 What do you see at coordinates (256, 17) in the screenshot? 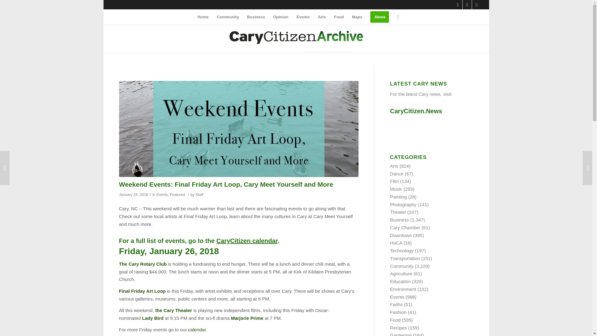
I see `Business` at bounding box center [256, 17].